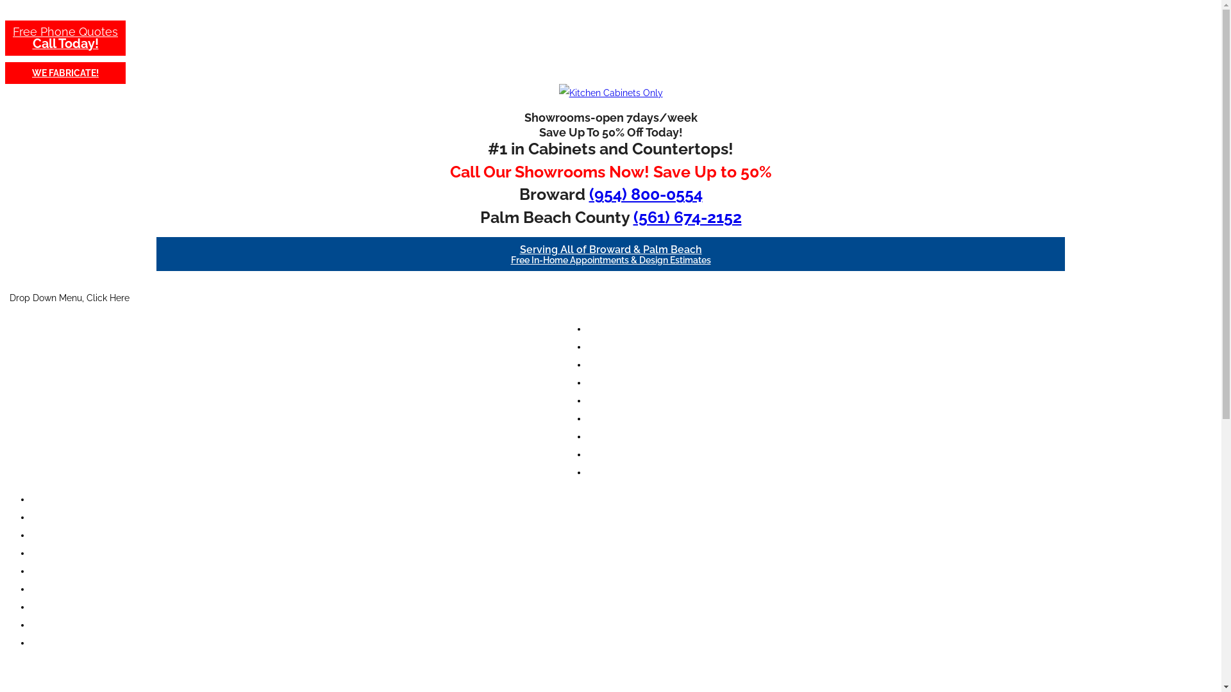 The height and width of the screenshot is (692, 1231). I want to click on Reviews, so click(47, 607).